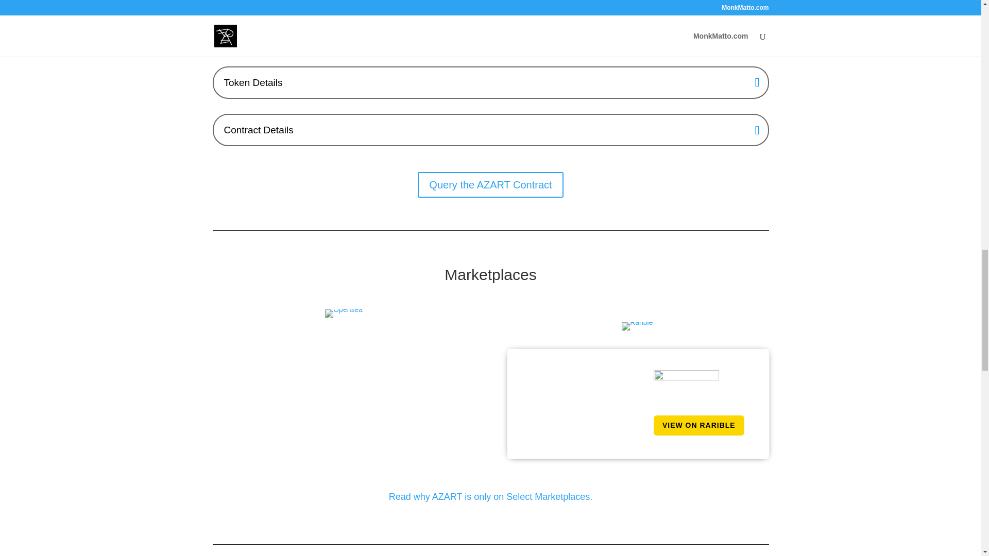 The width and height of the screenshot is (989, 556). Describe the element at coordinates (686, 386) in the screenshot. I see `AZART-Rarible-Verified` at that location.